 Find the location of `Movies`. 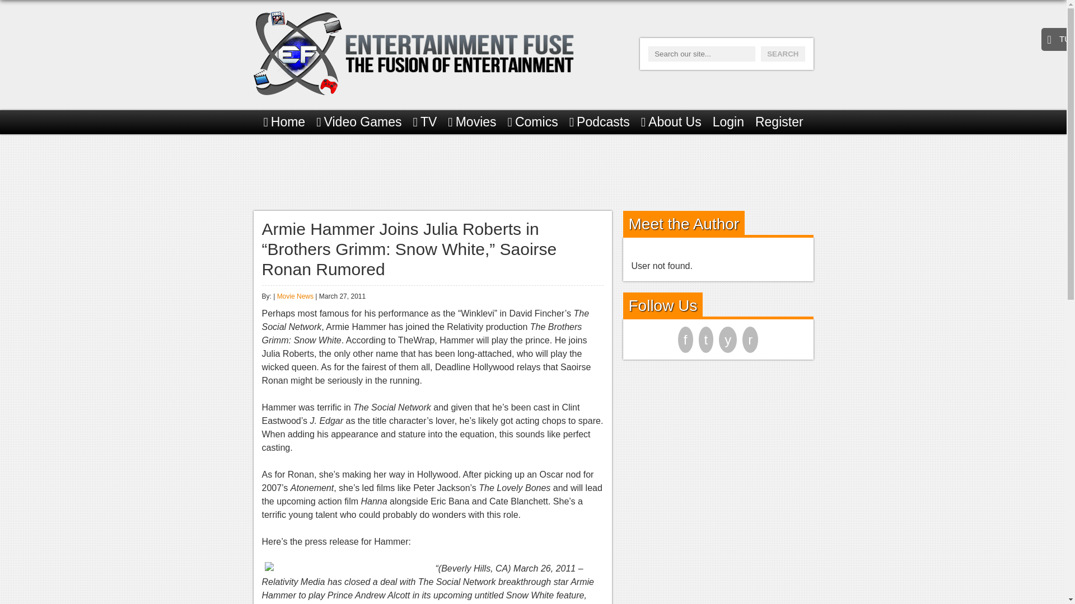

Movies is located at coordinates (471, 122).